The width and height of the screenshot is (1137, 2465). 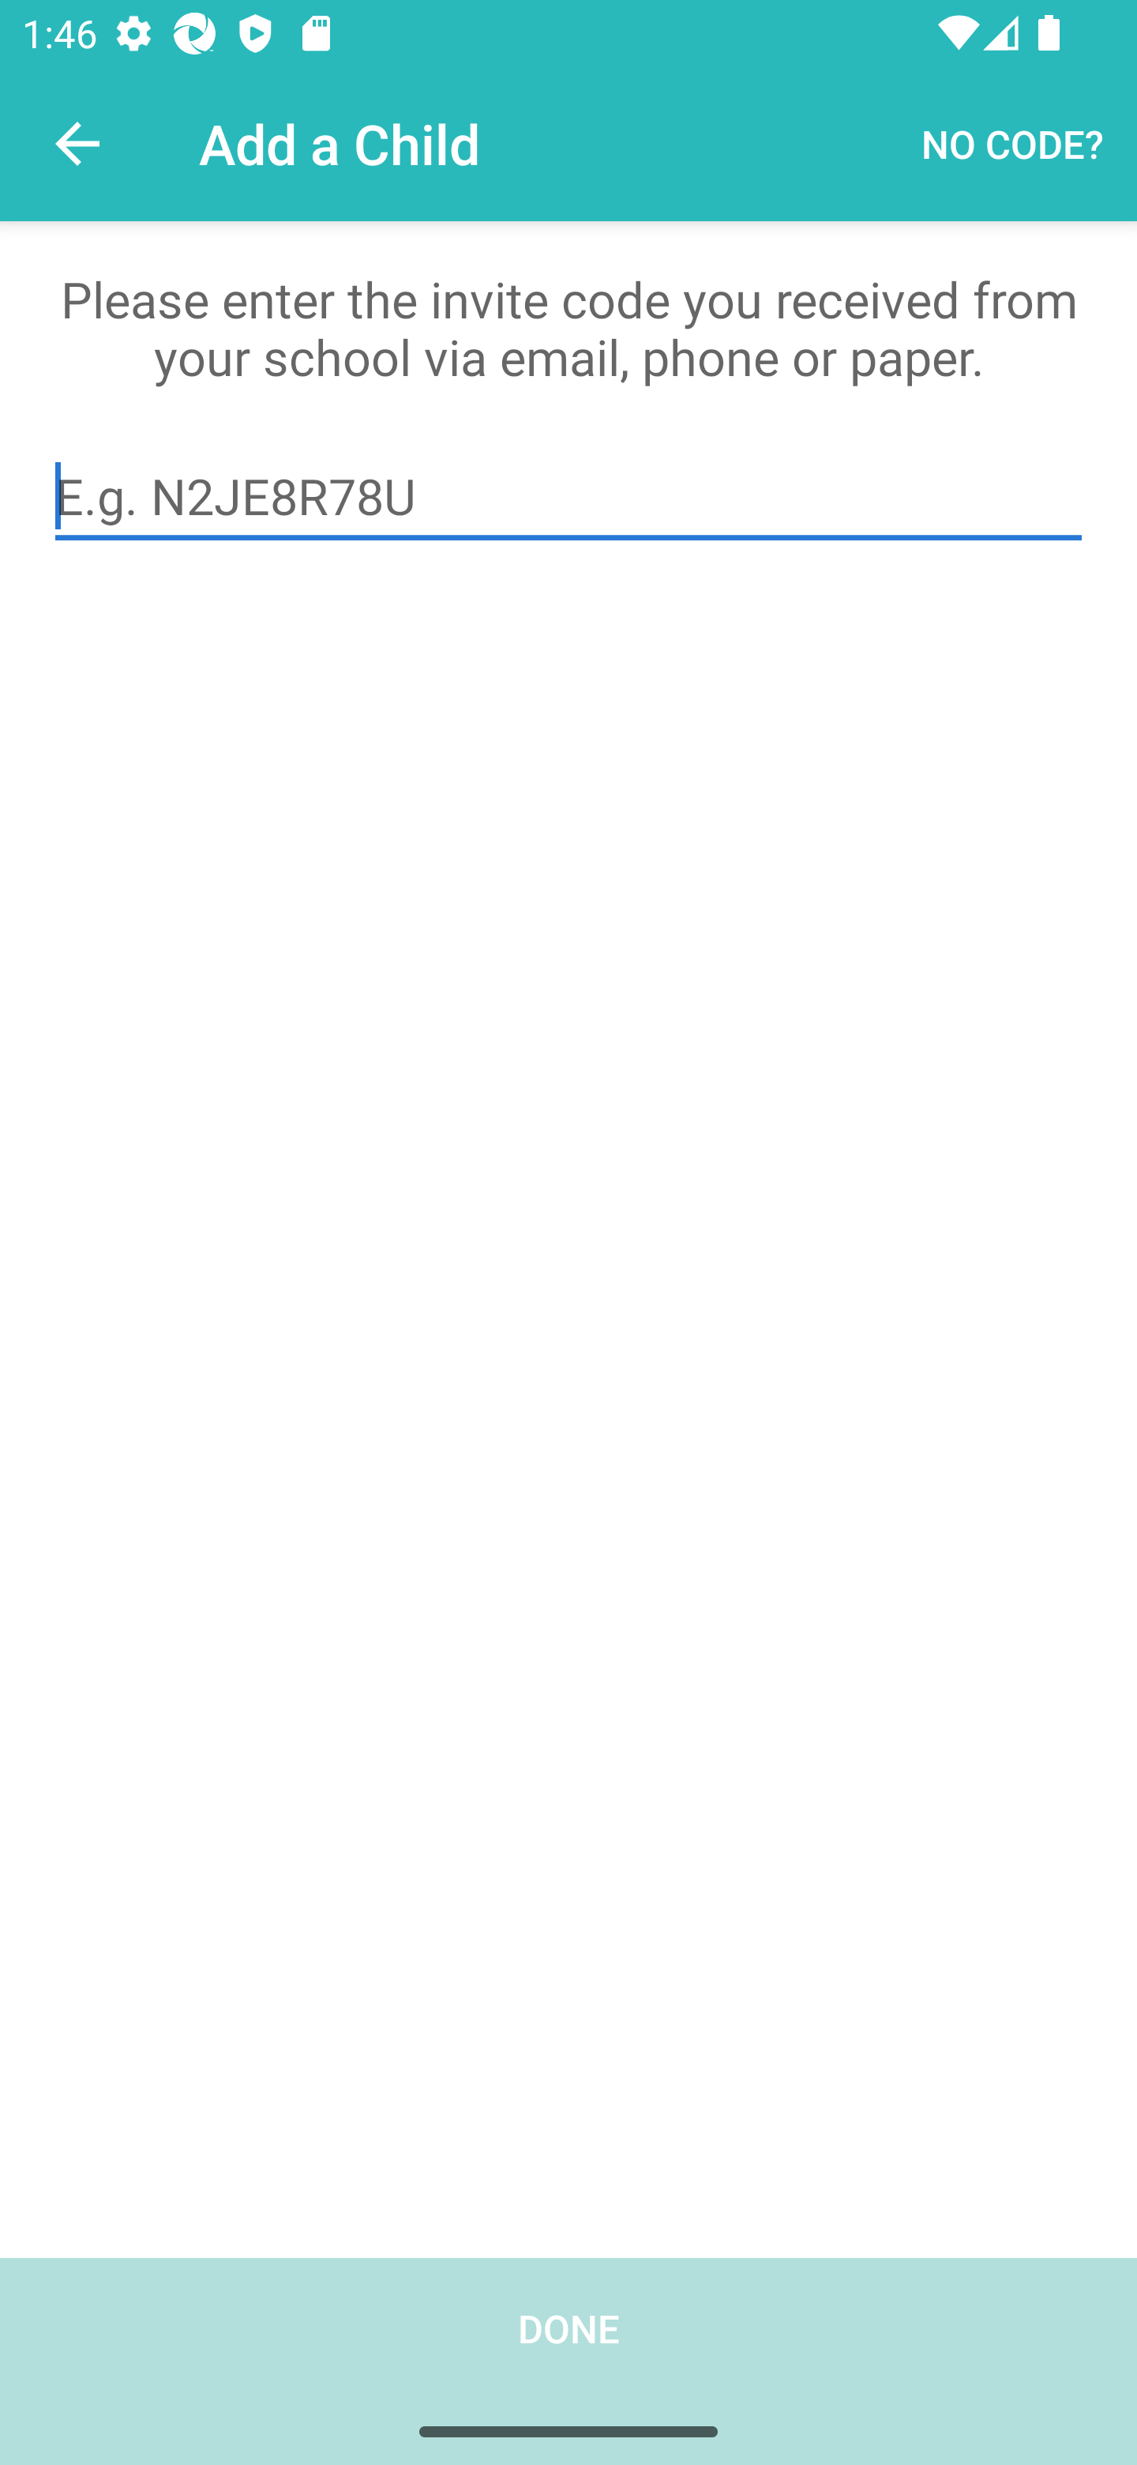 What do you see at coordinates (568, 496) in the screenshot?
I see `E.g. N2JE8R78U` at bounding box center [568, 496].